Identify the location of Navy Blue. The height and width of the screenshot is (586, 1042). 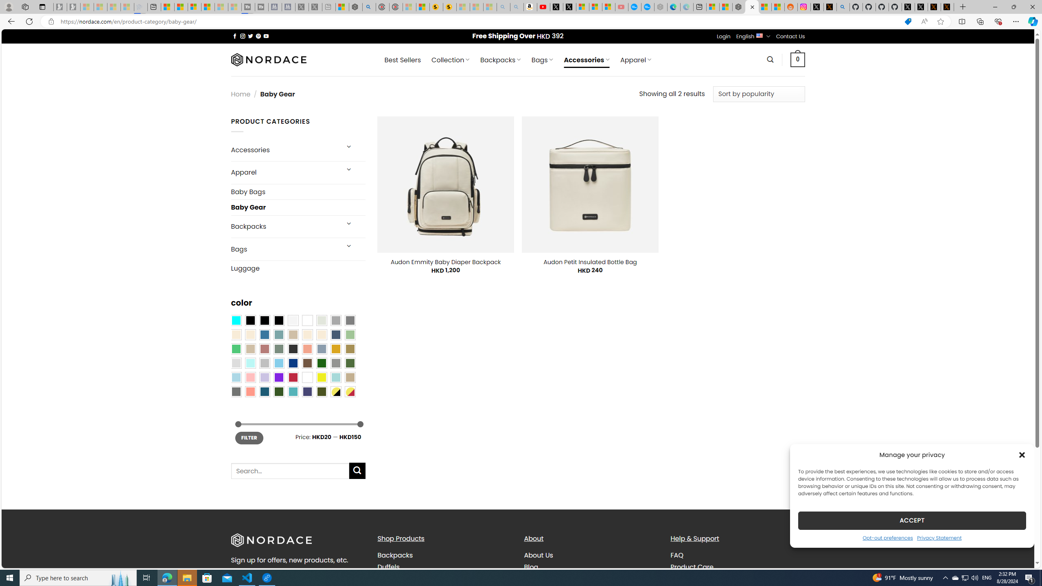
(293, 363).